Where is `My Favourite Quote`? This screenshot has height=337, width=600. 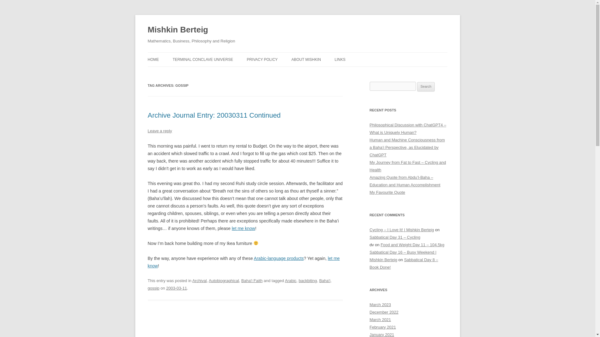 My Favourite Quote is located at coordinates (387, 192).